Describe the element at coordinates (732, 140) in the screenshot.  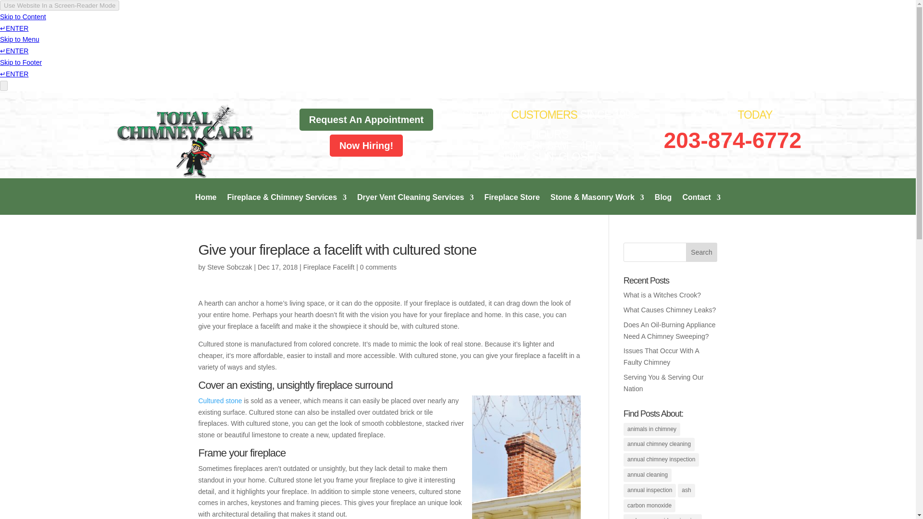
I see `203-874-6772` at that location.